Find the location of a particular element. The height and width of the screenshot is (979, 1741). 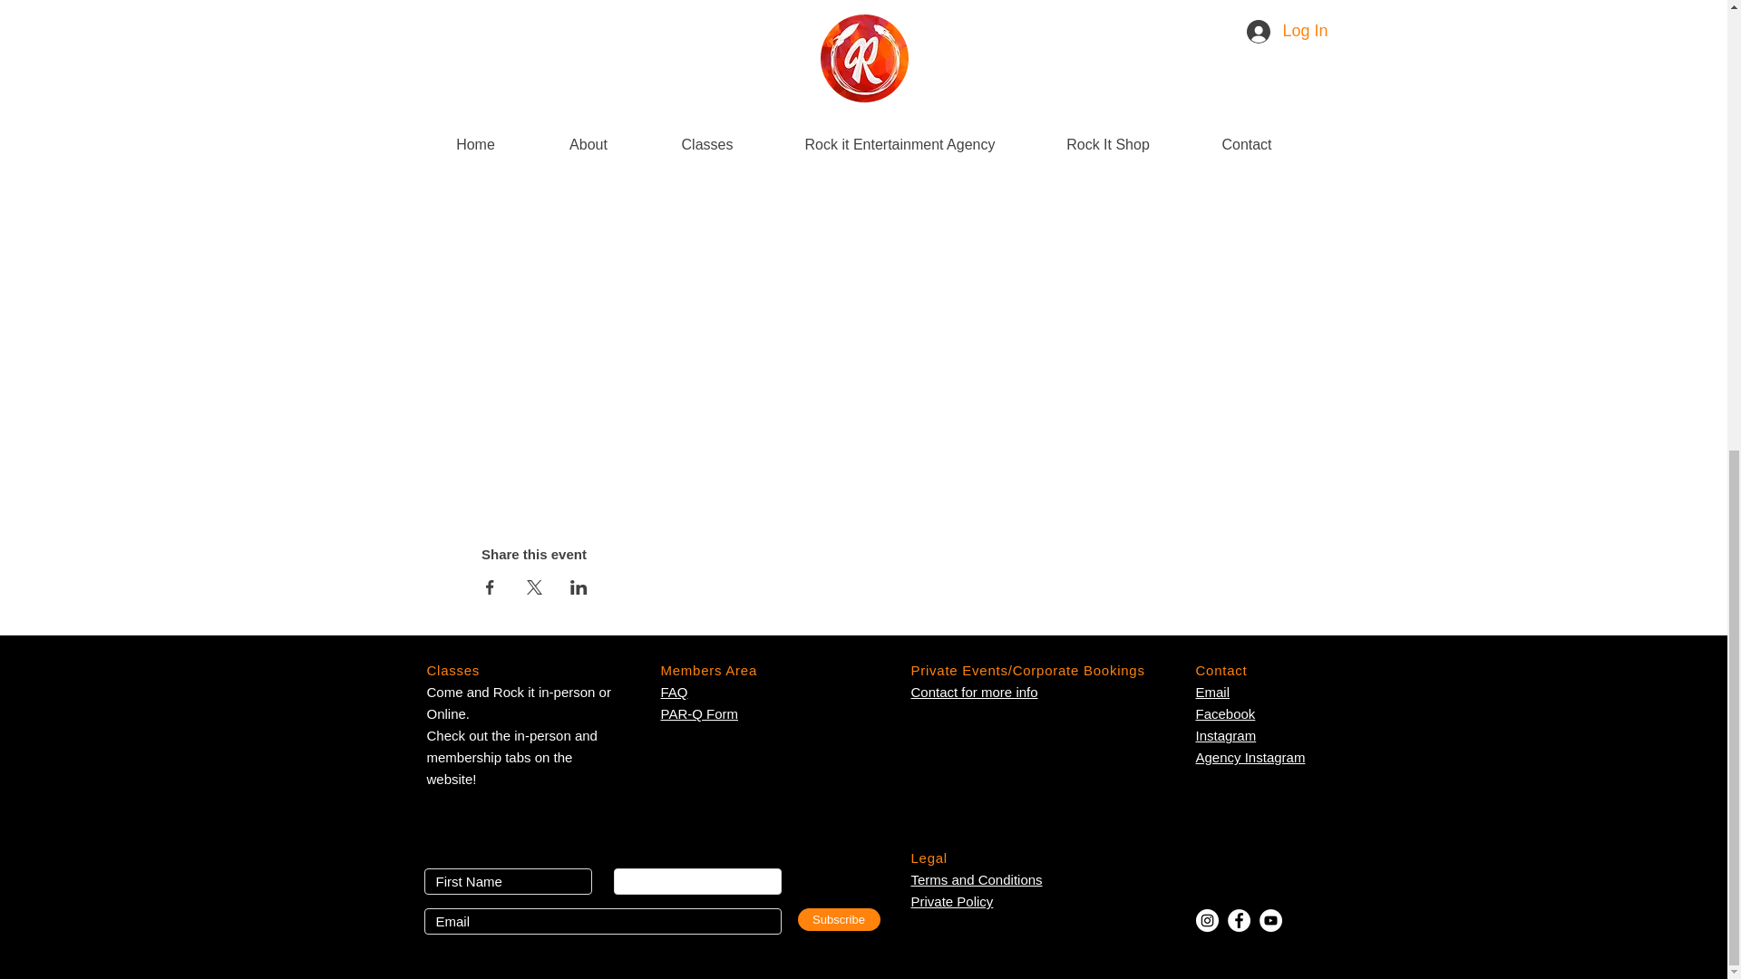

Contact for more info is located at coordinates (1224, 712).